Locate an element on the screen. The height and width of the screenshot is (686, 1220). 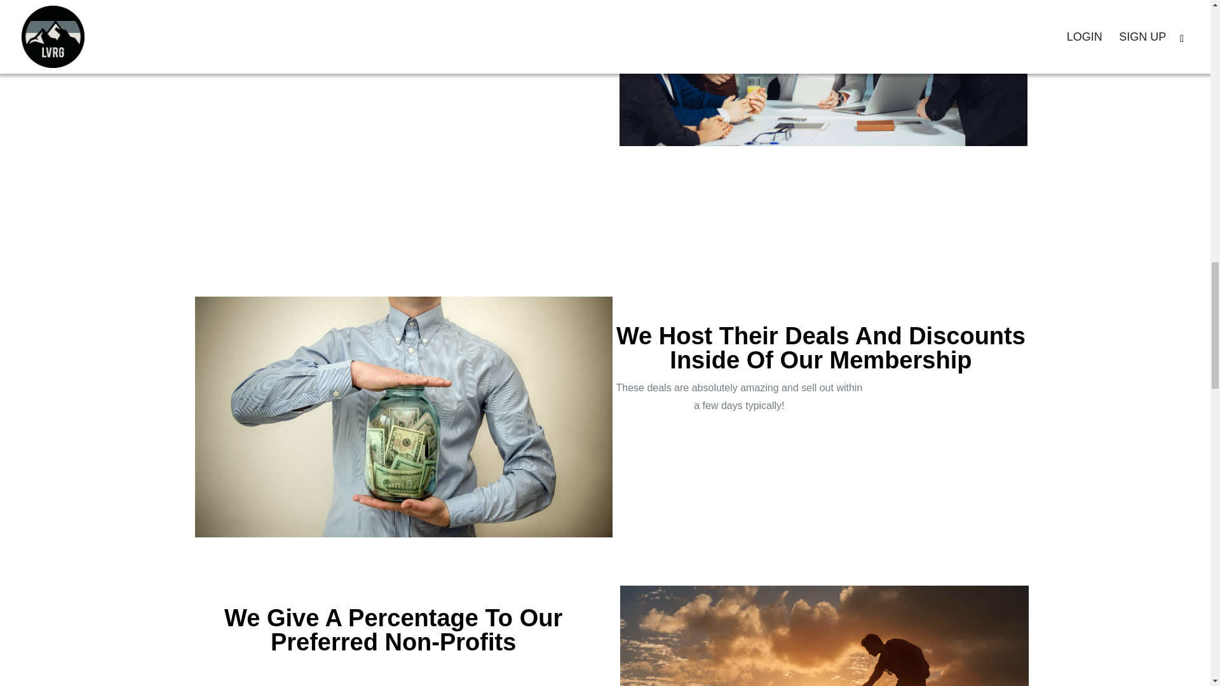
Male,And,Female,Hikers,Climbing,Up,Mountain,Cliff,And,One is located at coordinates (825, 636).